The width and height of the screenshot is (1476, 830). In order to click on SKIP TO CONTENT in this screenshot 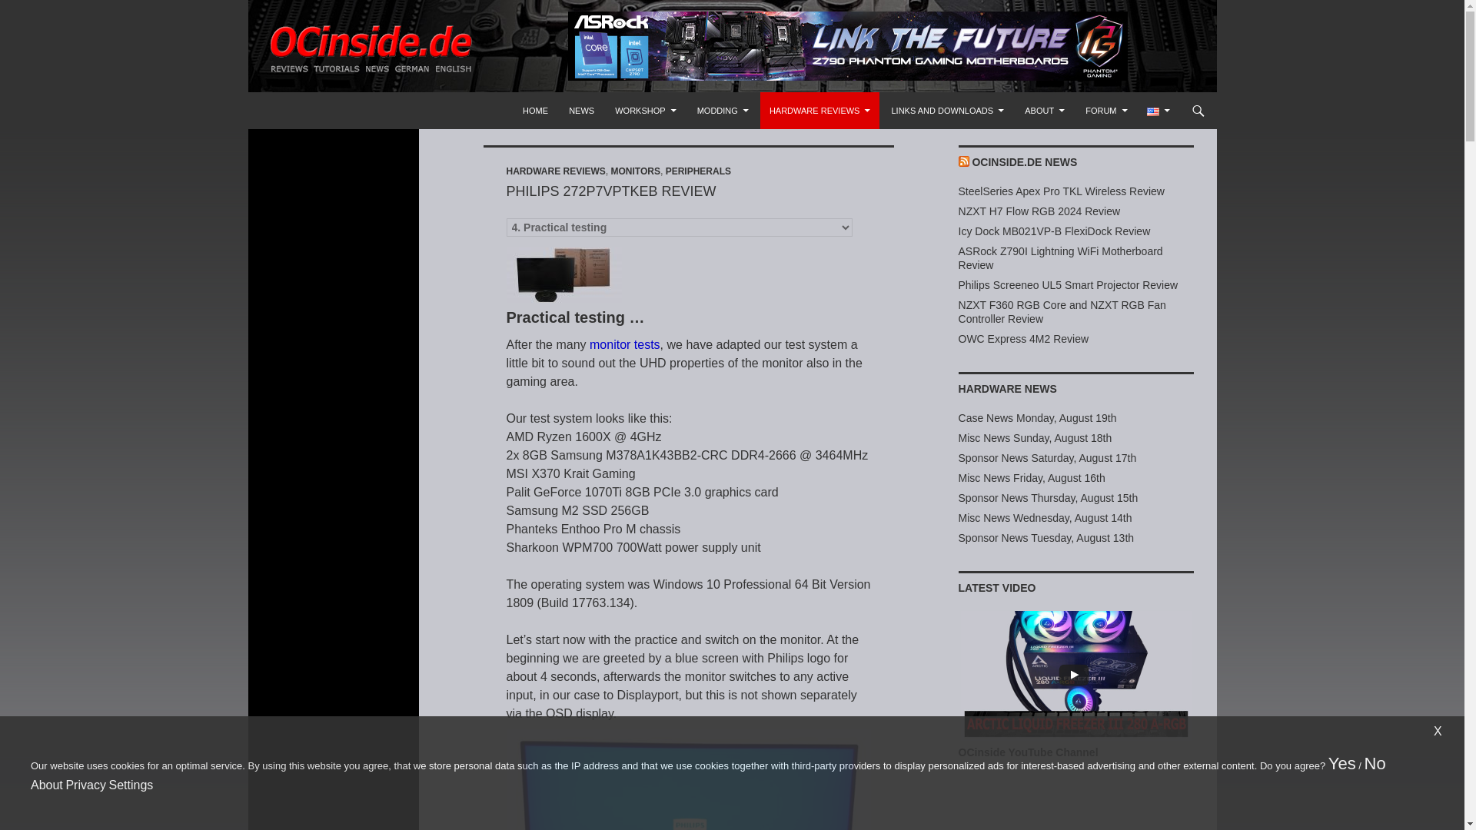, I will do `click(561, 98)`.